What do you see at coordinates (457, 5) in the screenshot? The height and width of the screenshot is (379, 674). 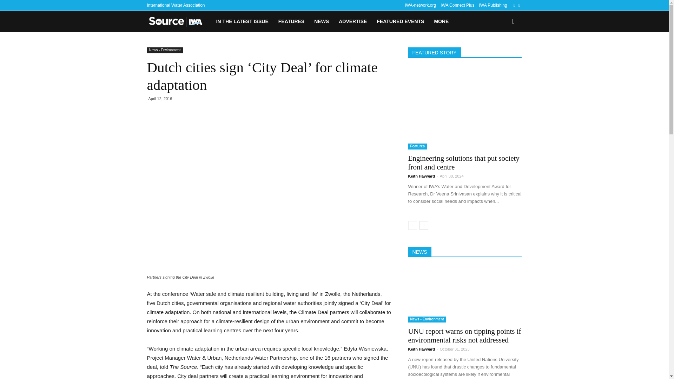 I see `IWA Connect Plus` at bounding box center [457, 5].